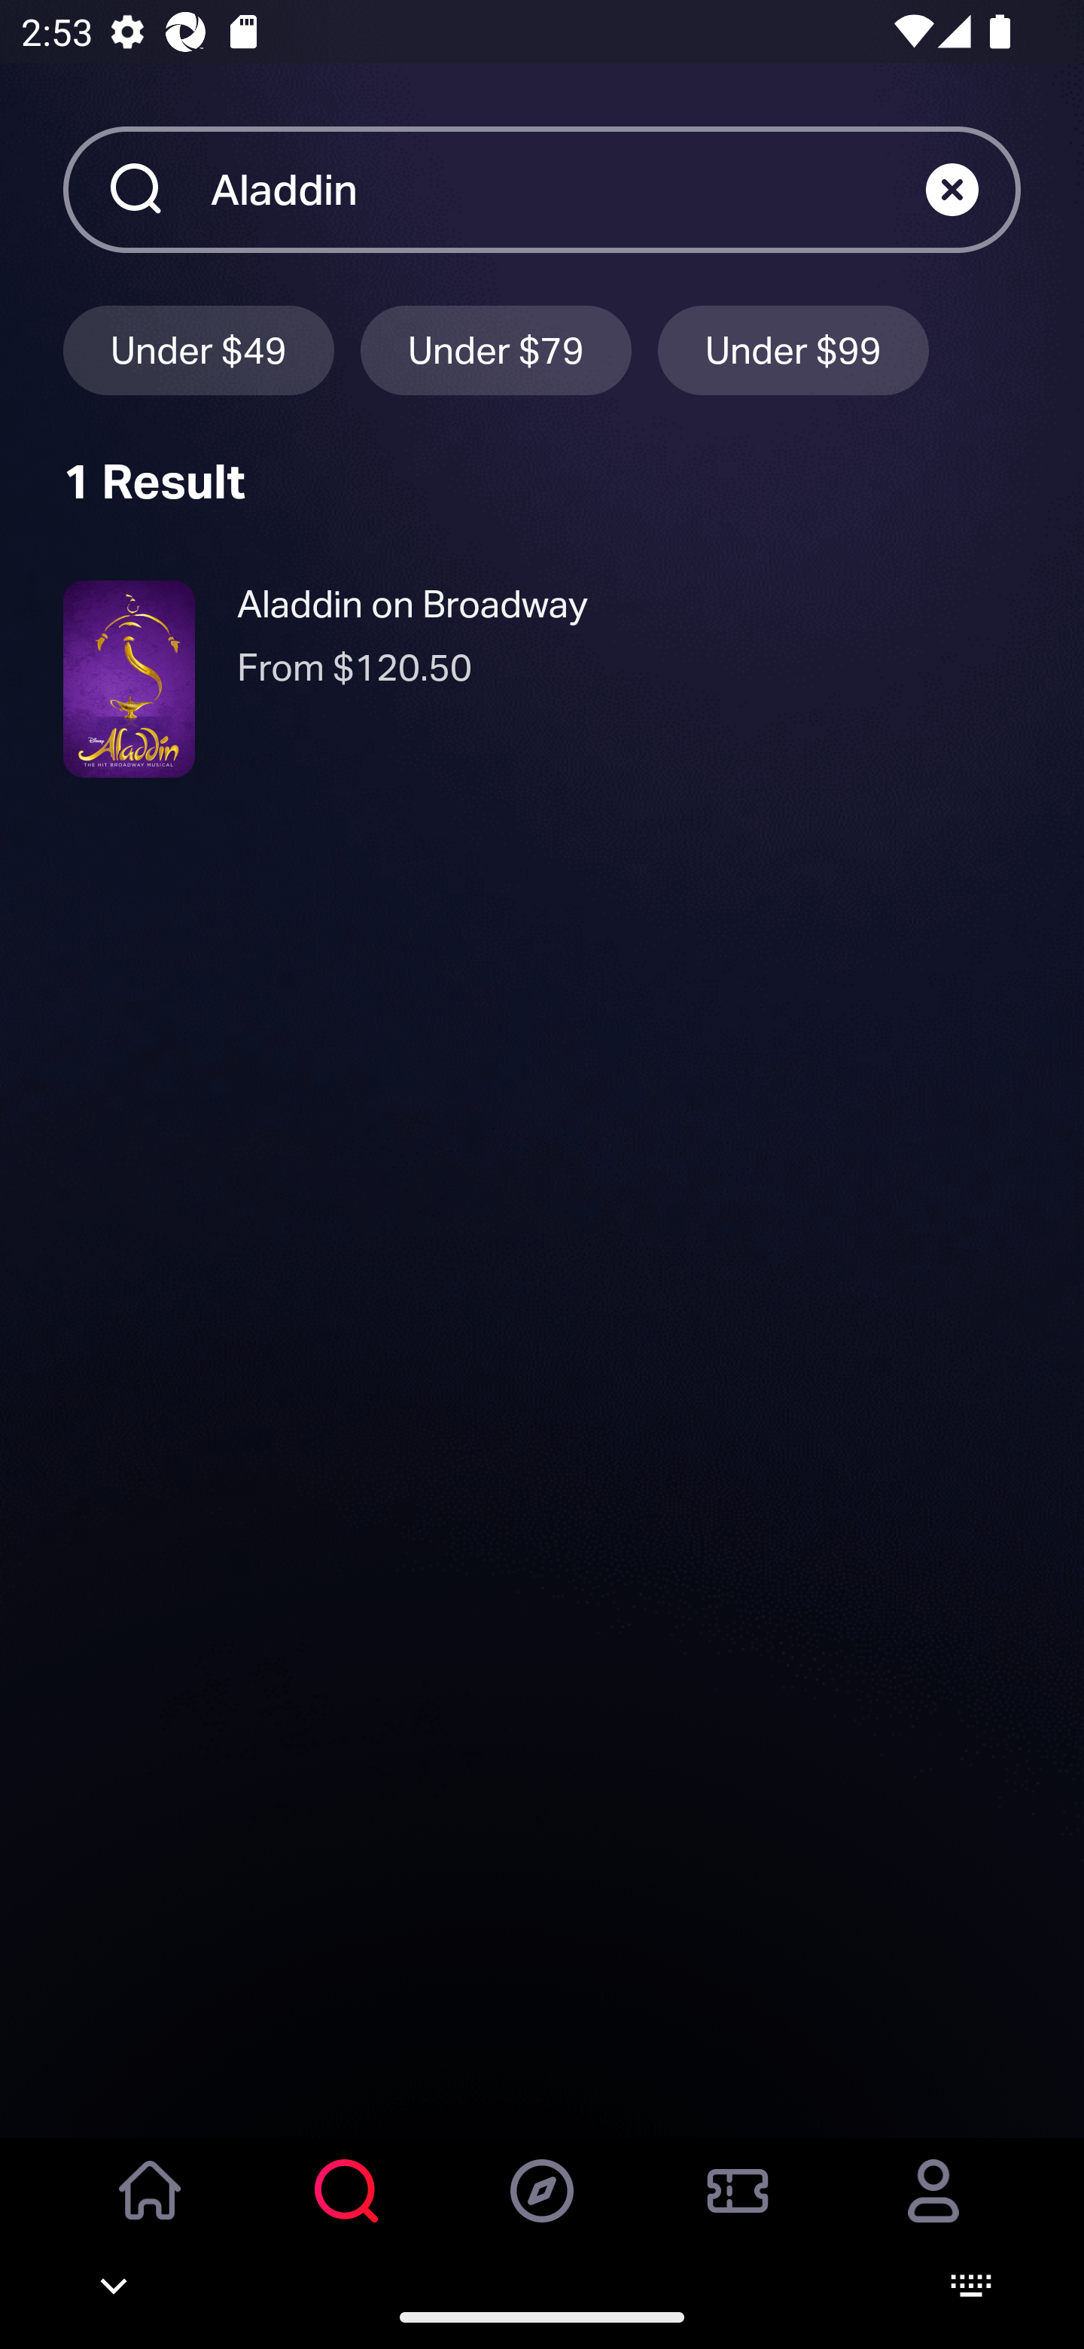 Image resolution: width=1084 pixels, height=2349 pixels. What do you see at coordinates (496, 349) in the screenshot?
I see `Under $79` at bounding box center [496, 349].